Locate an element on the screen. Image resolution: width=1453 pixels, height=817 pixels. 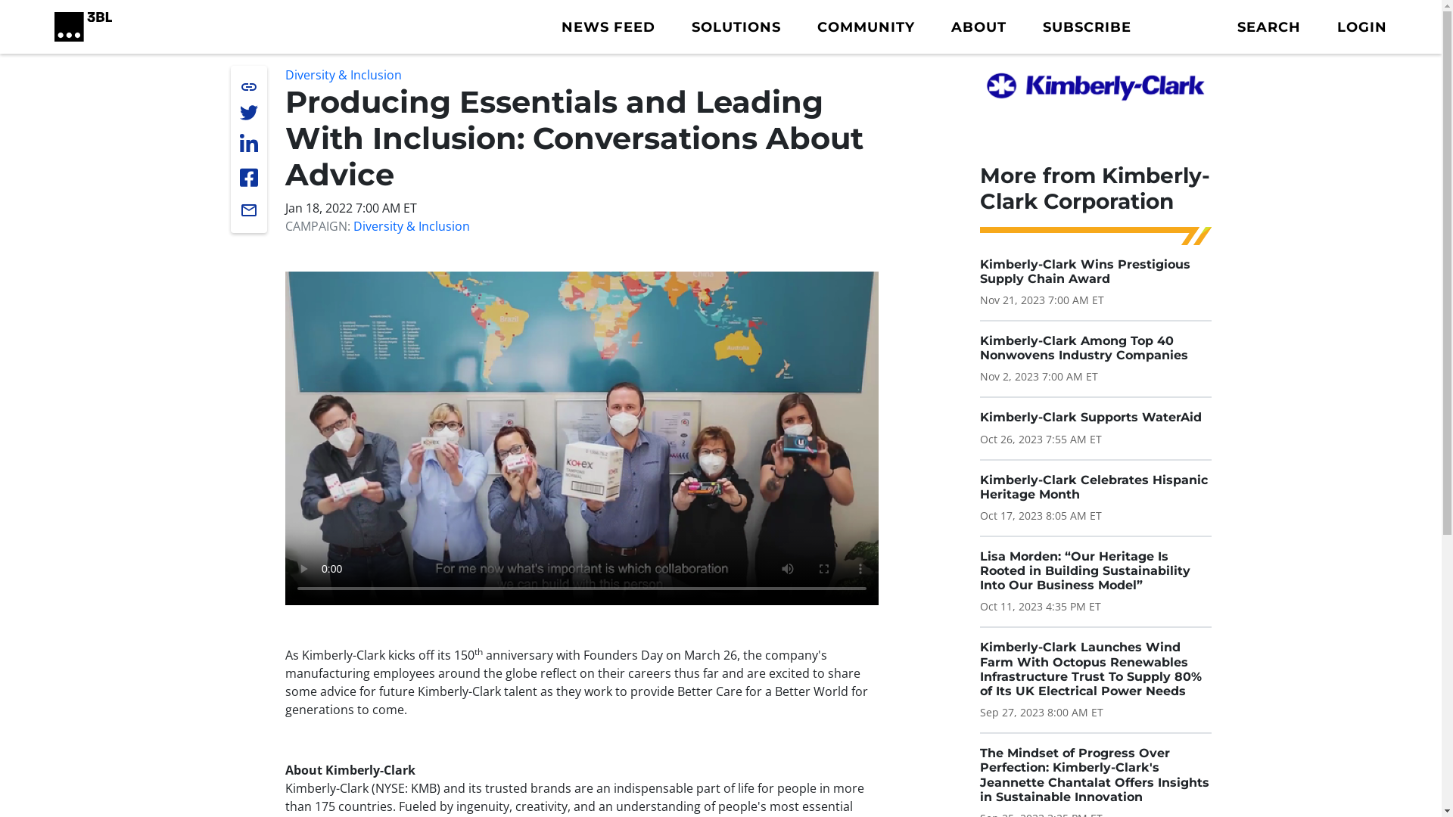
link to 3 B L Media's Twitter is located at coordinates (248, 113).